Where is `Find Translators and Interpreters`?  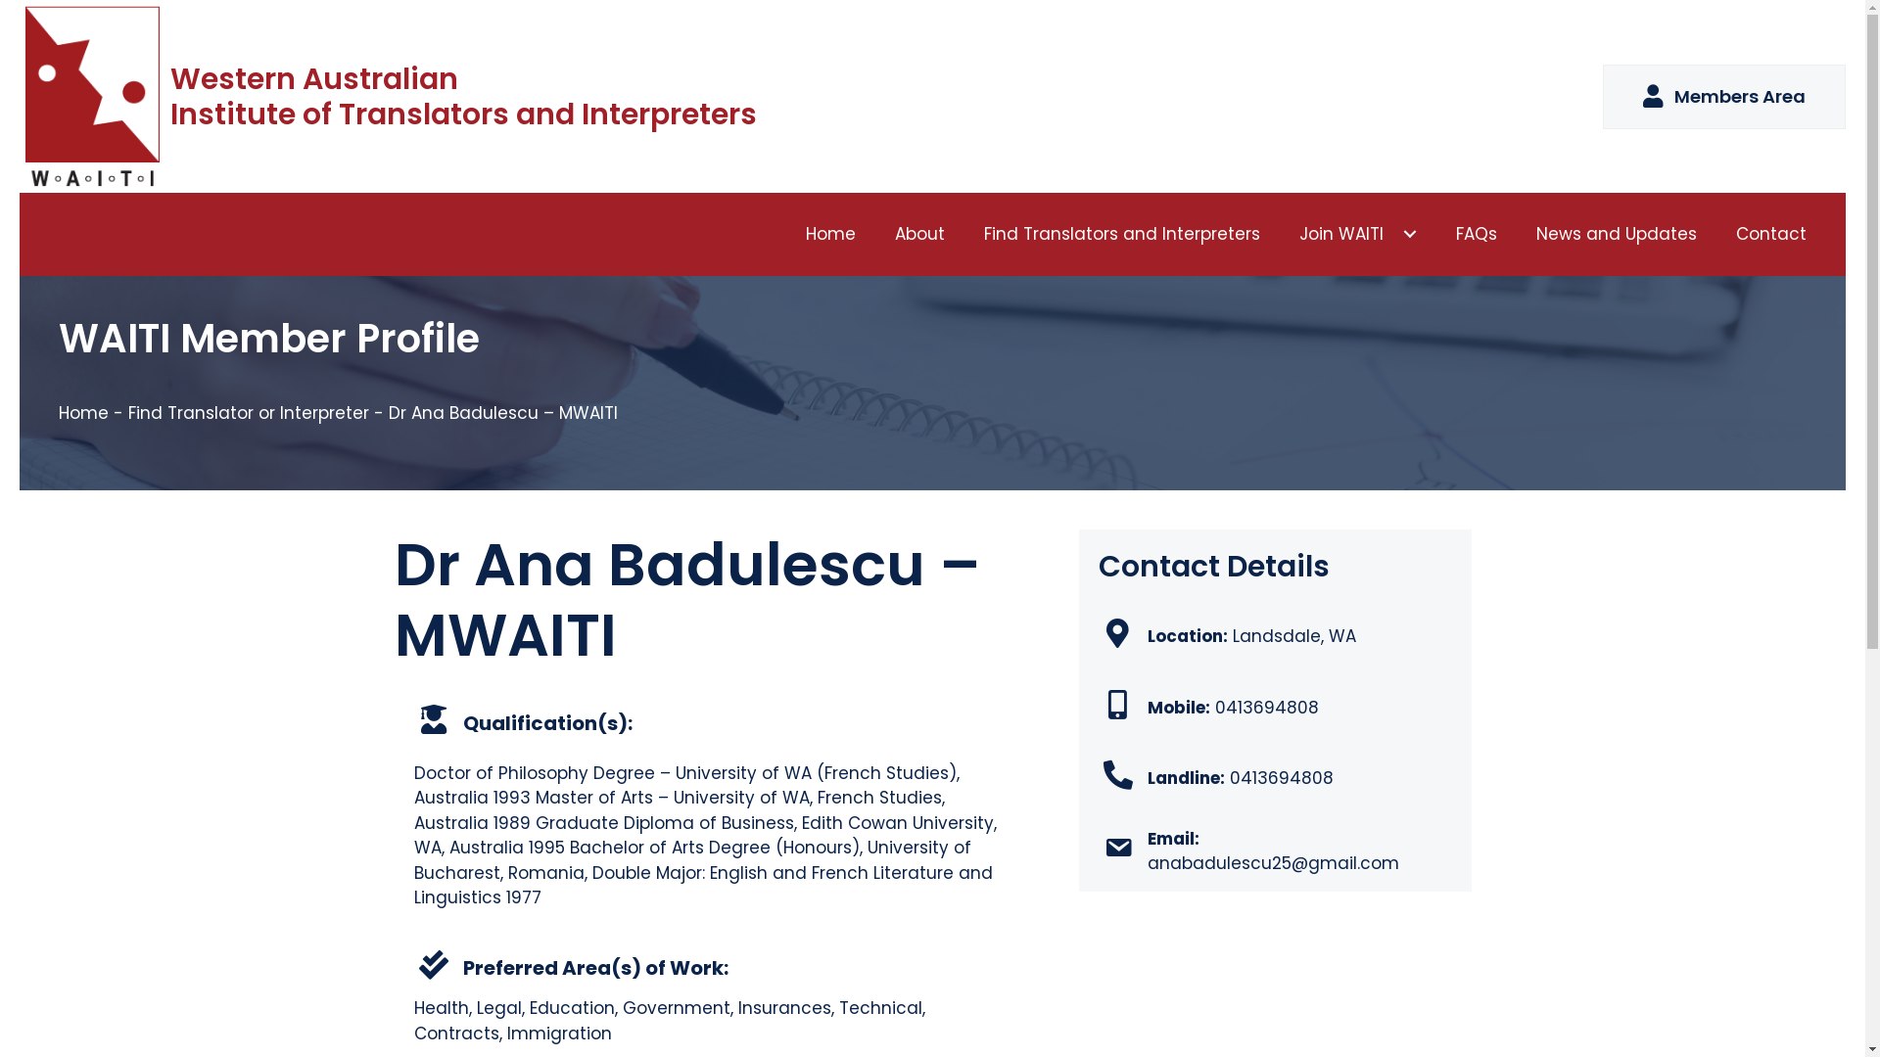
Find Translators and Interpreters is located at coordinates (1122, 235).